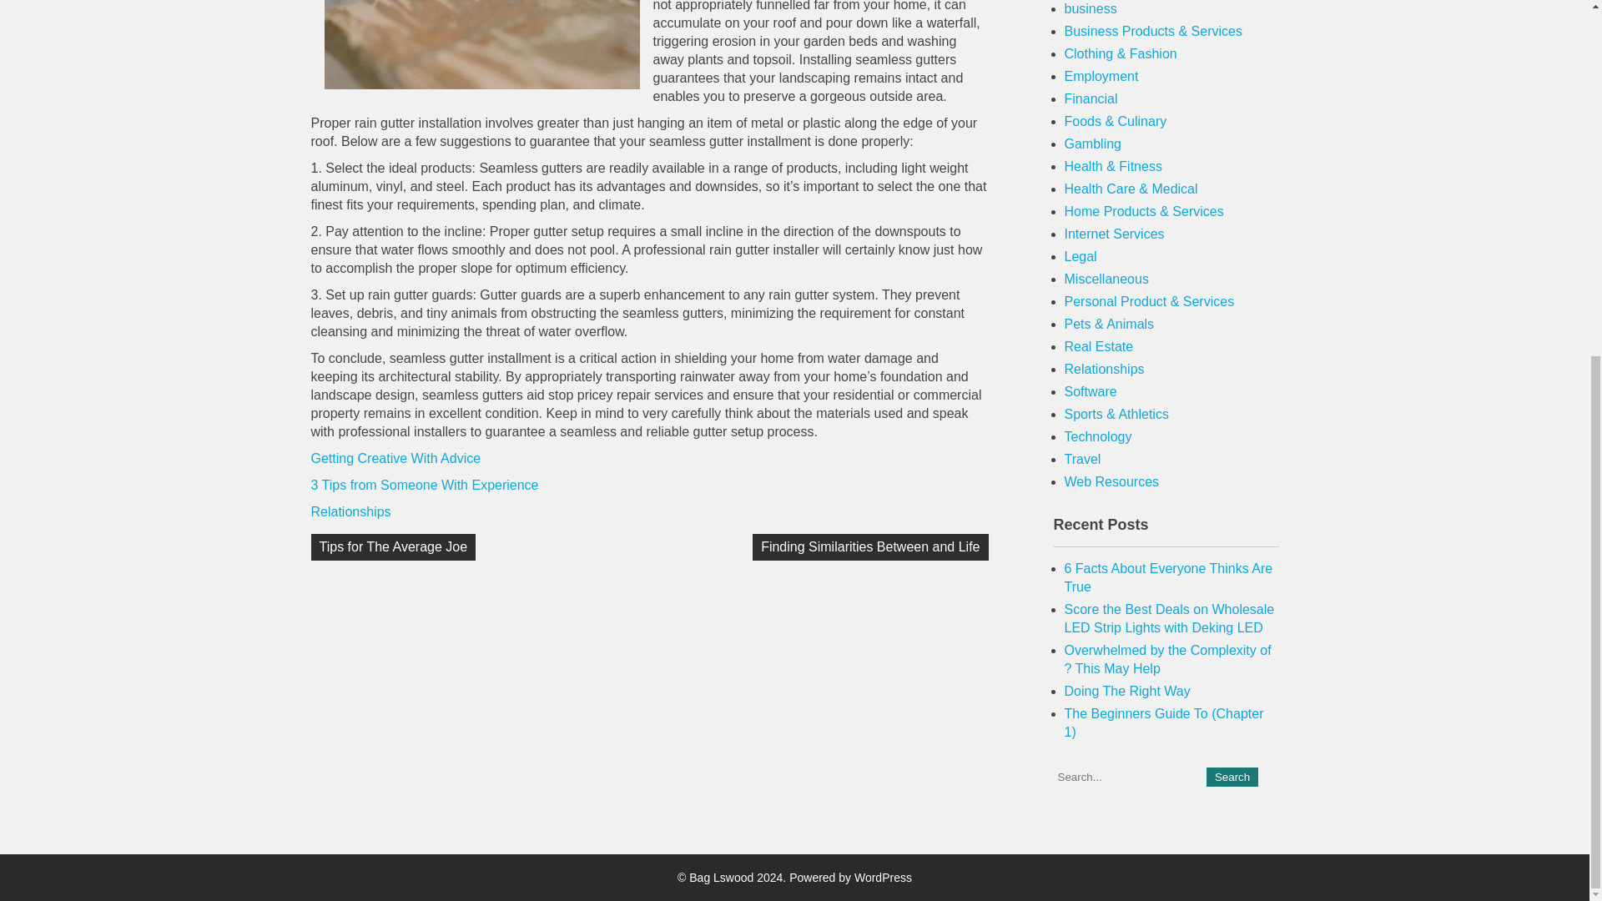  I want to click on Relationships, so click(350, 511).